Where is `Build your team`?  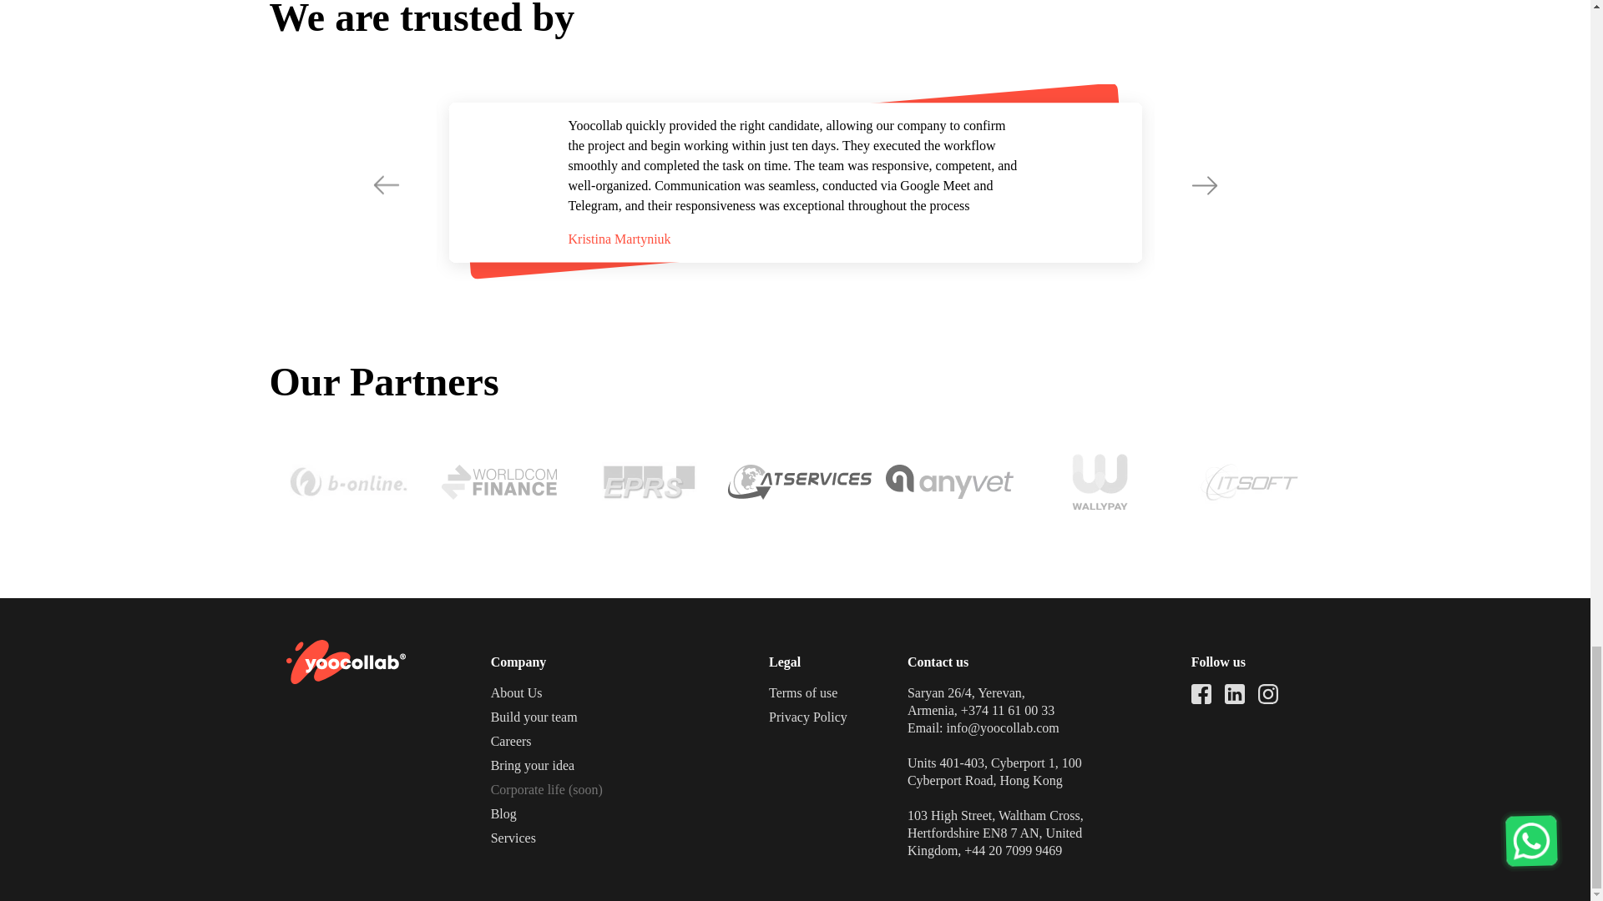
Build your team is located at coordinates (533, 717).